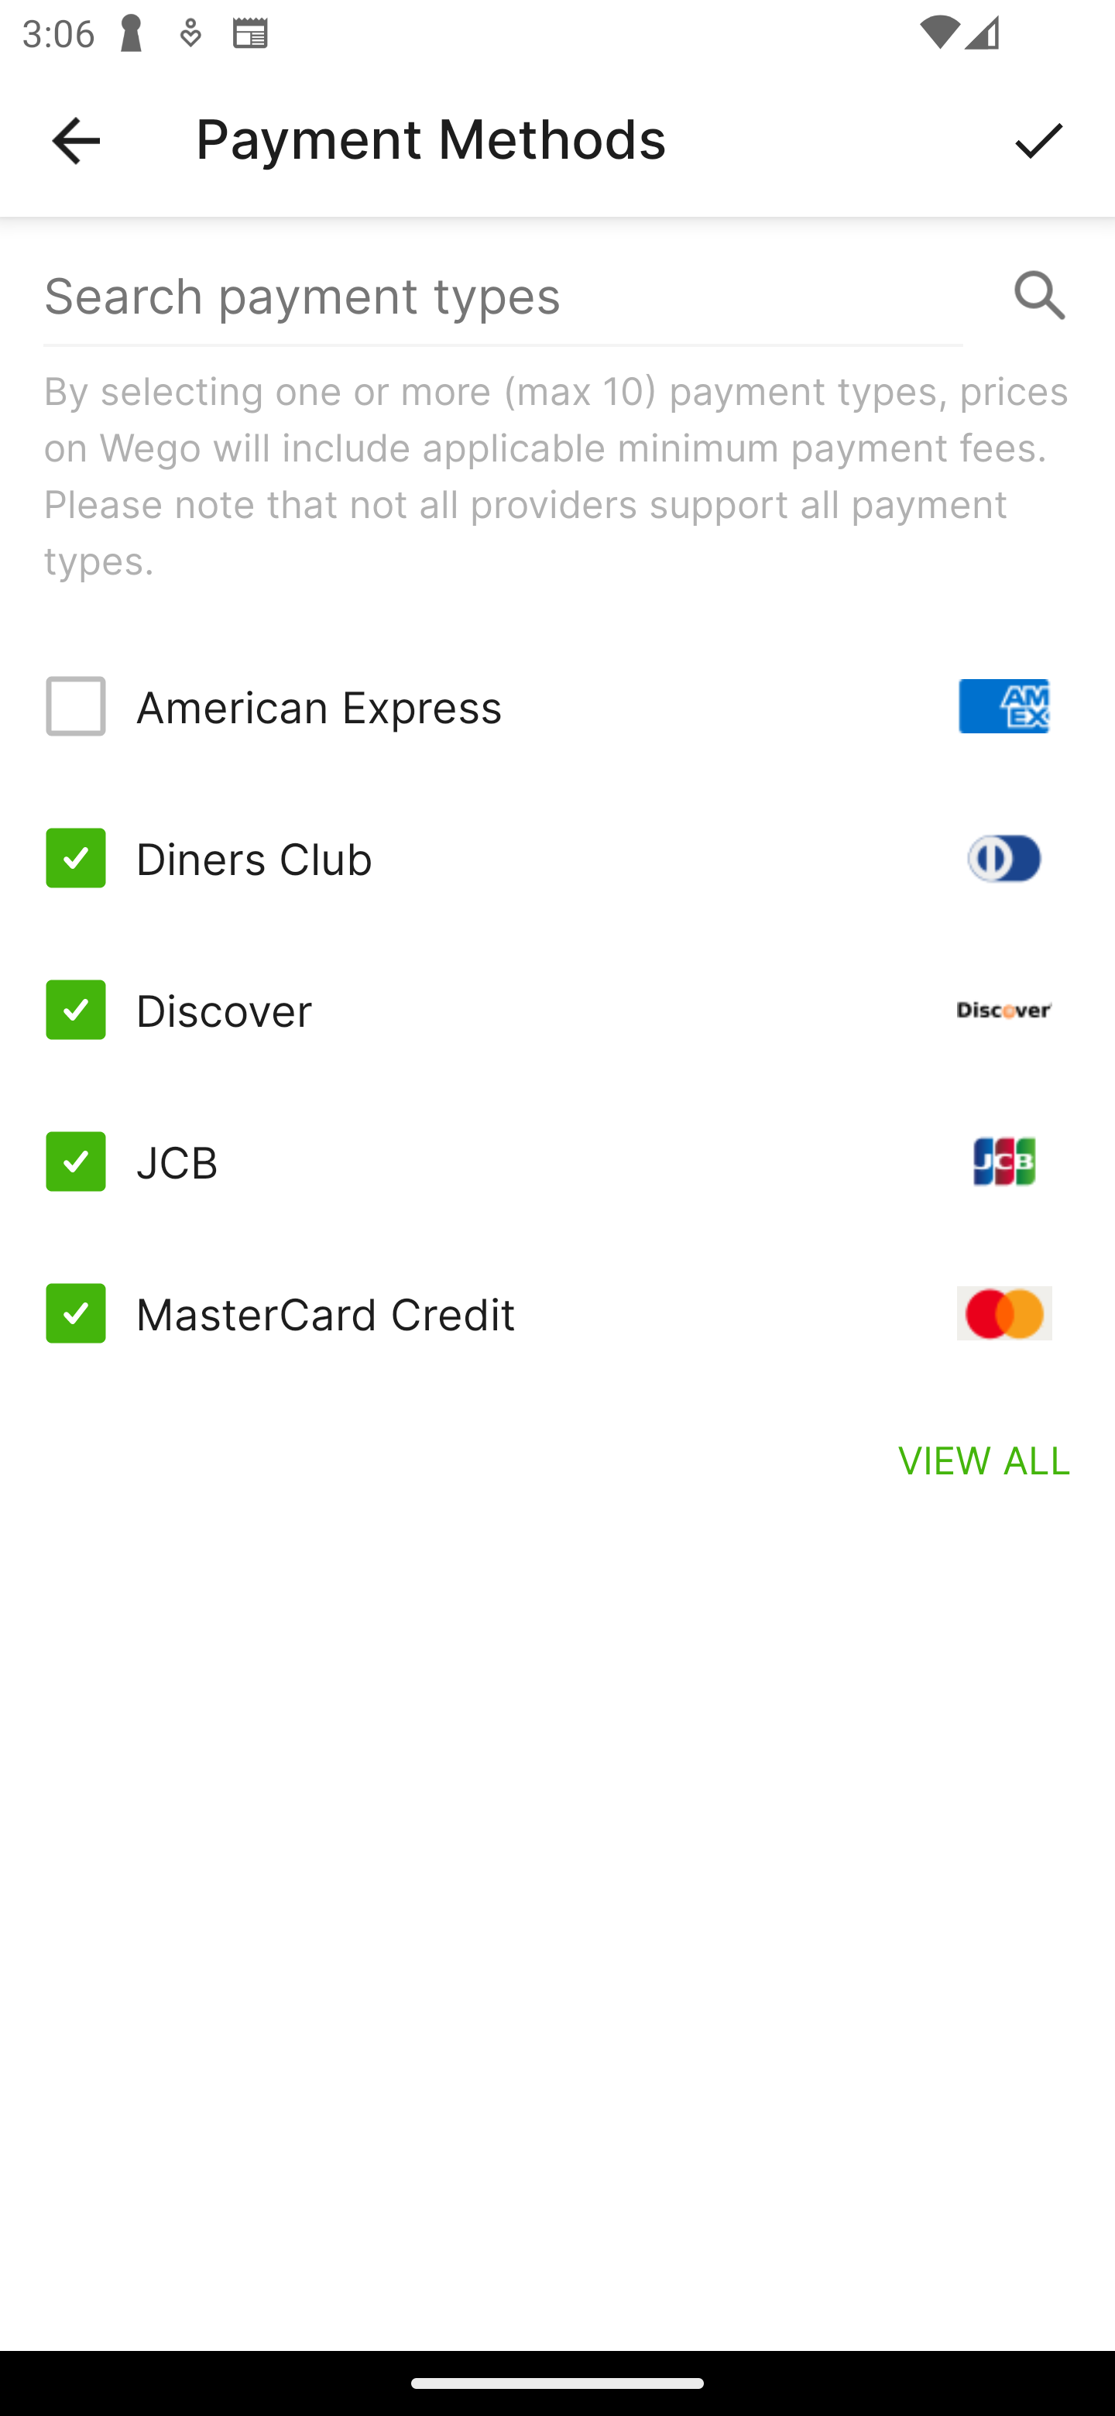 Image resolution: width=1115 pixels, height=2416 pixels. I want to click on VIEW ALL, so click(985, 1459).